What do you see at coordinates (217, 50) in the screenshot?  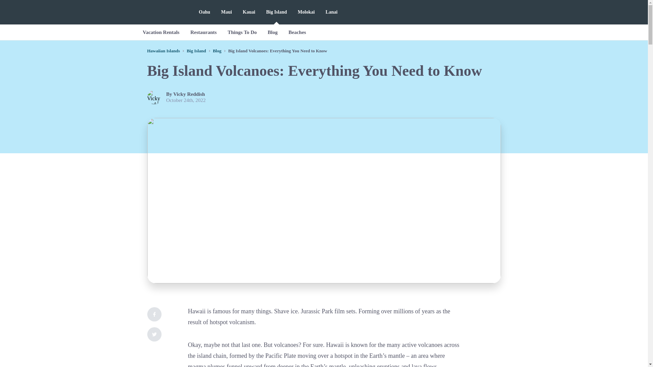 I see `Blog` at bounding box center [217, 50].